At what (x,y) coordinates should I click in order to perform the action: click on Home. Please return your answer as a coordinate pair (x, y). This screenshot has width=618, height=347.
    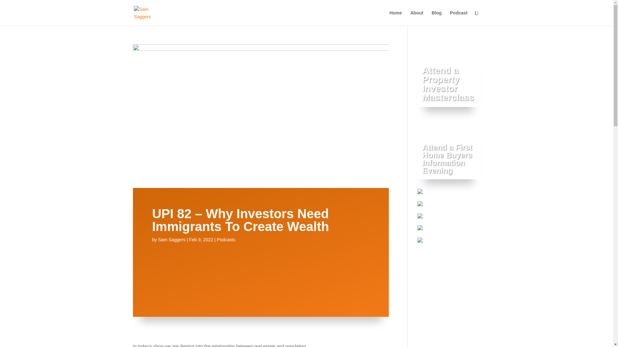
    Looking at the image, I should click on (448, 84).